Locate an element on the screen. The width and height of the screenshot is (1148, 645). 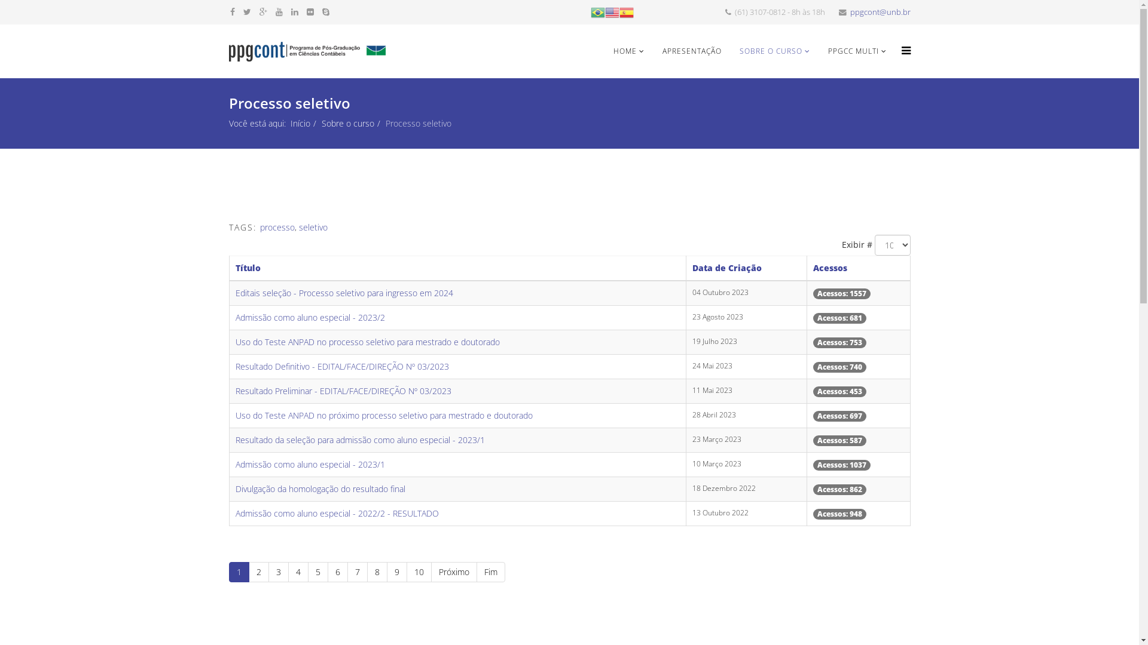
10 is located at coordinates (419, 572).